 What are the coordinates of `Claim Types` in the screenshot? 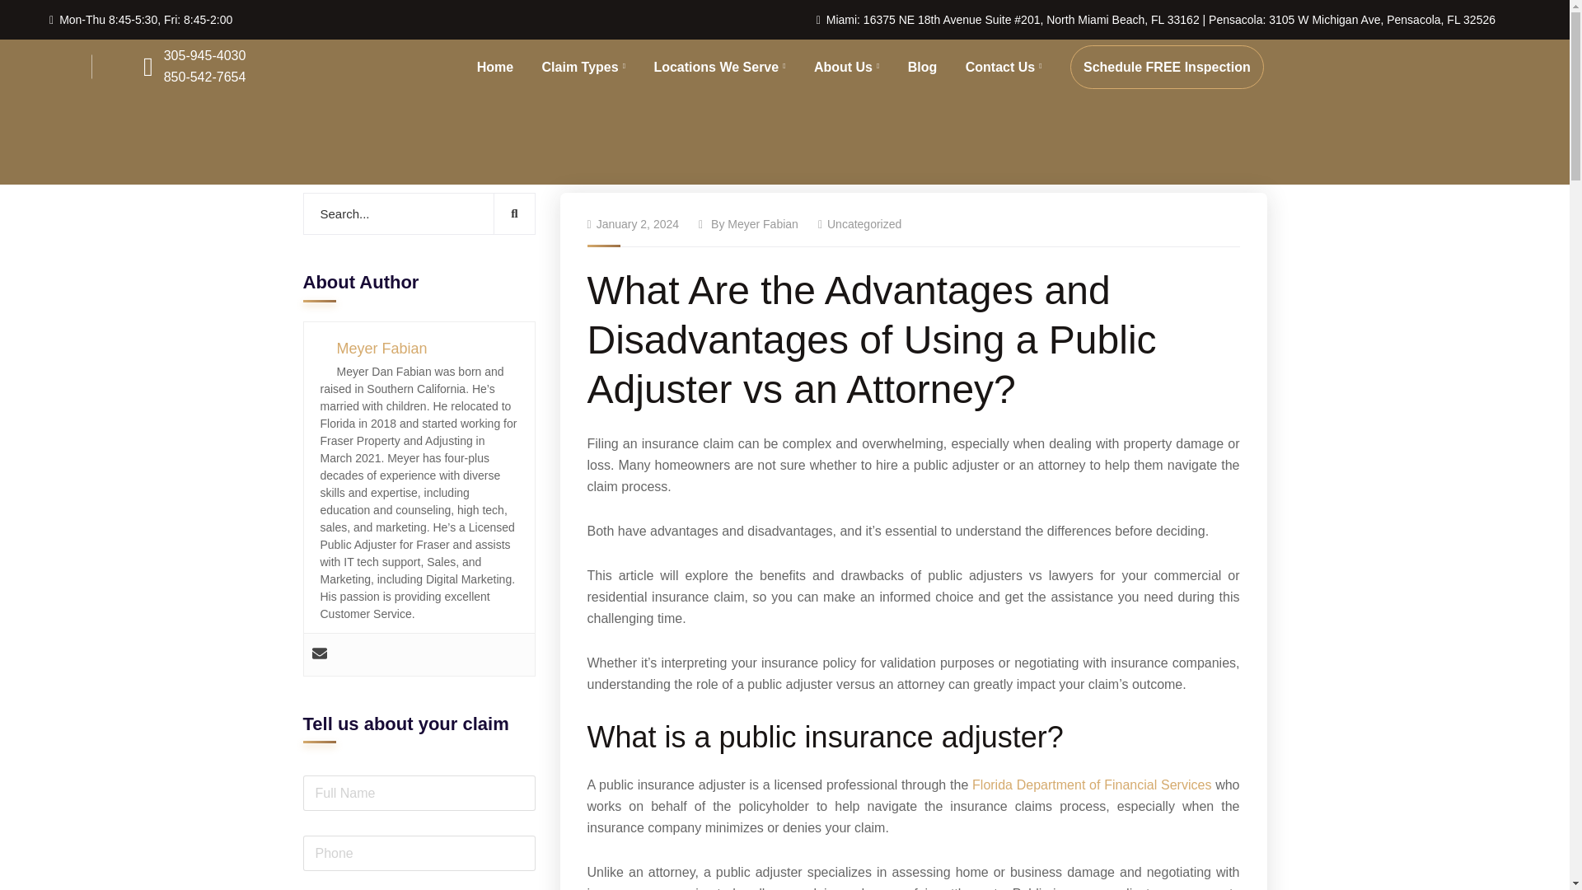 It's located at (583, 67).